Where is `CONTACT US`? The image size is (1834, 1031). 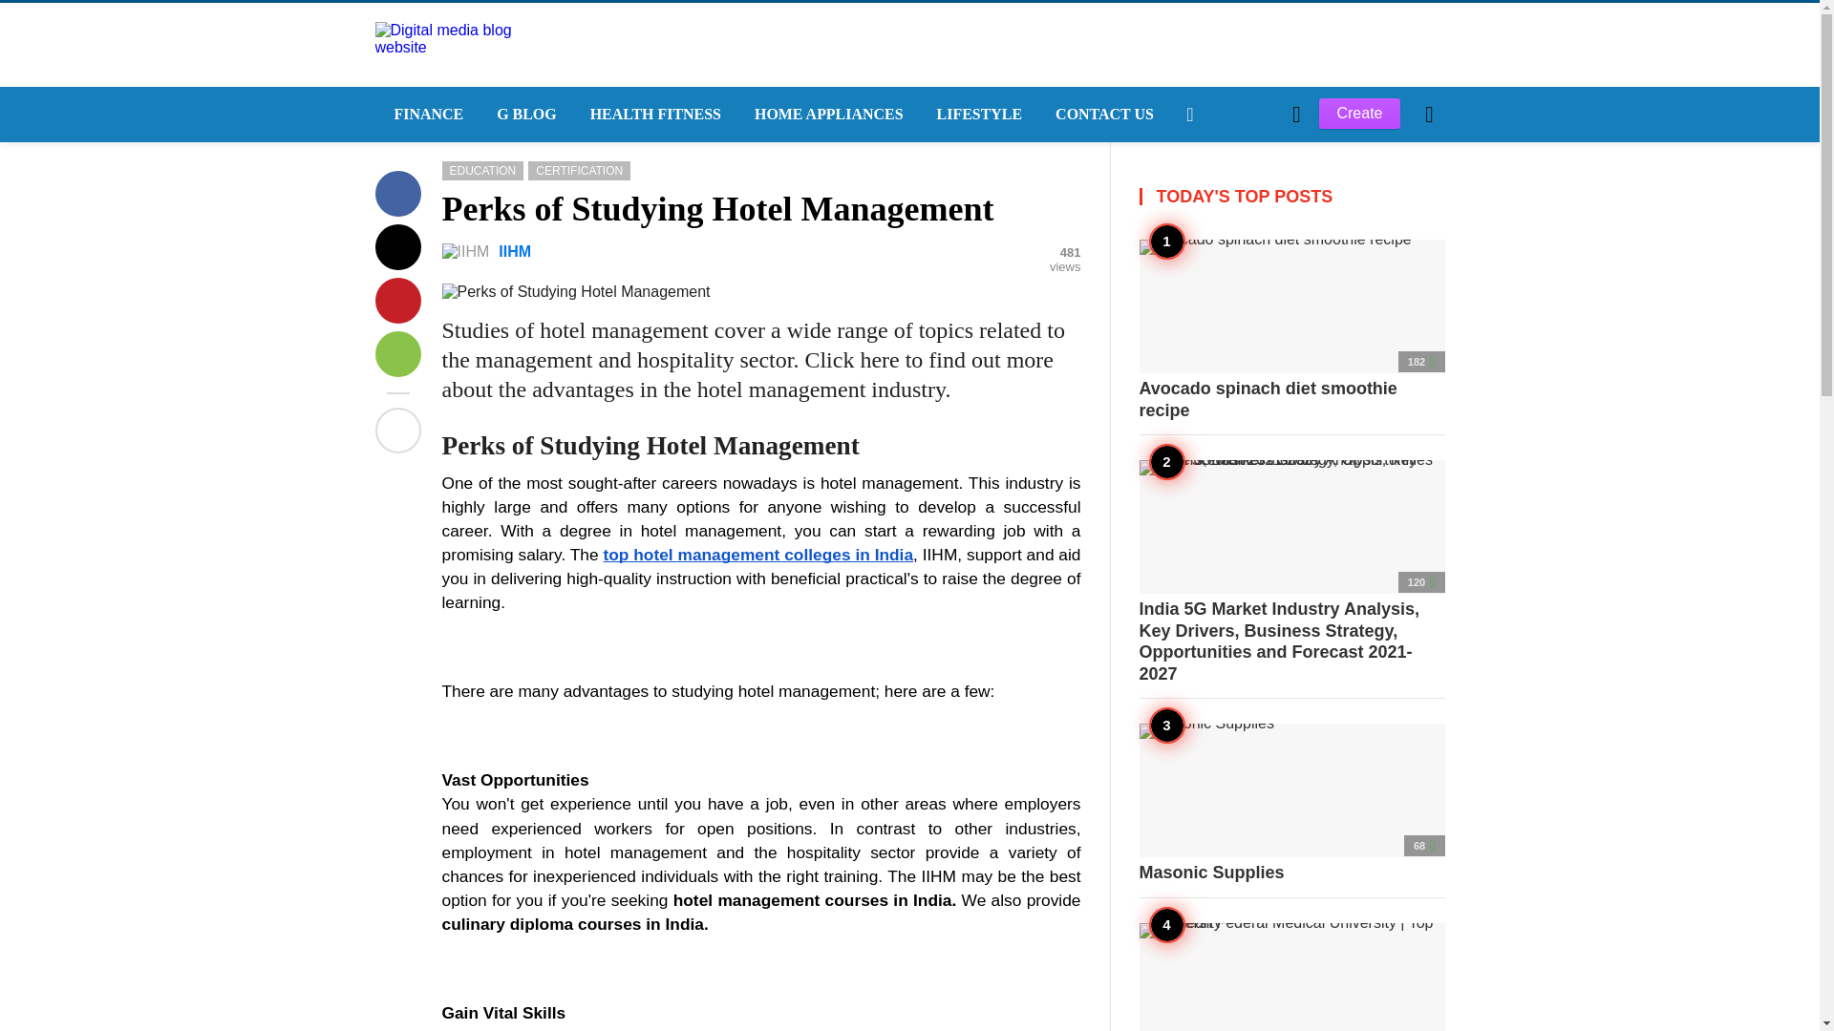 CONTACT US is located at coordinates (1102, 115).